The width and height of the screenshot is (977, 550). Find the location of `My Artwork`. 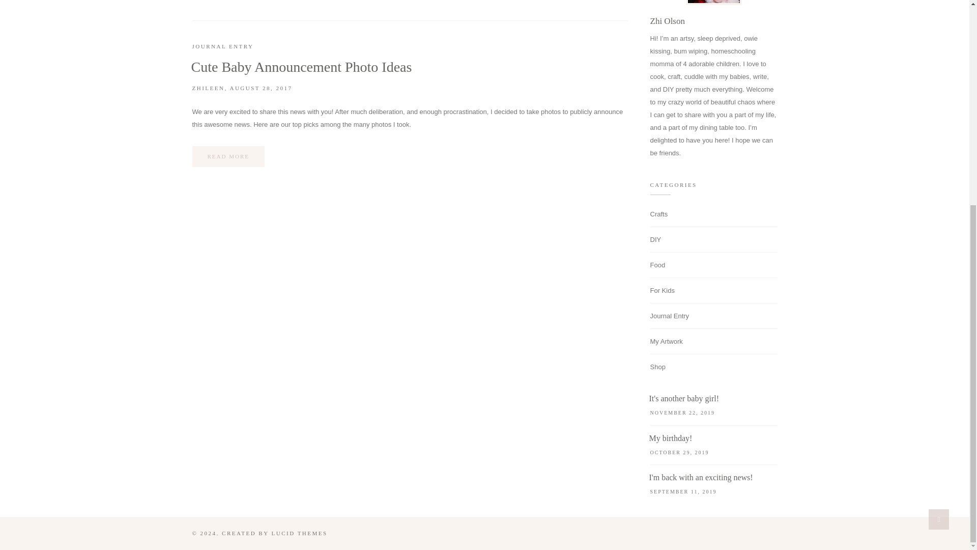

My Artwork is located at coordinates (667, 341).